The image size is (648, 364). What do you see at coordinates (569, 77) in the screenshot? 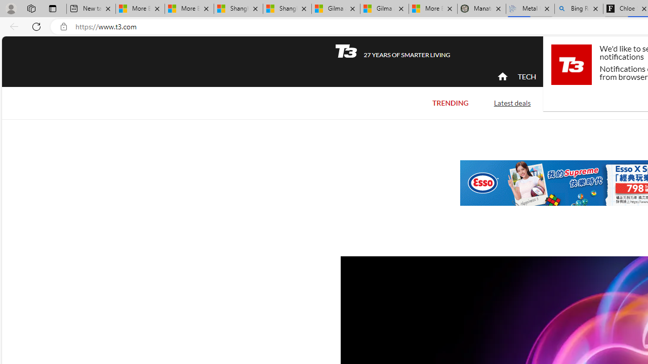
I see `ACTIVE` at bounding box center [569, 77].